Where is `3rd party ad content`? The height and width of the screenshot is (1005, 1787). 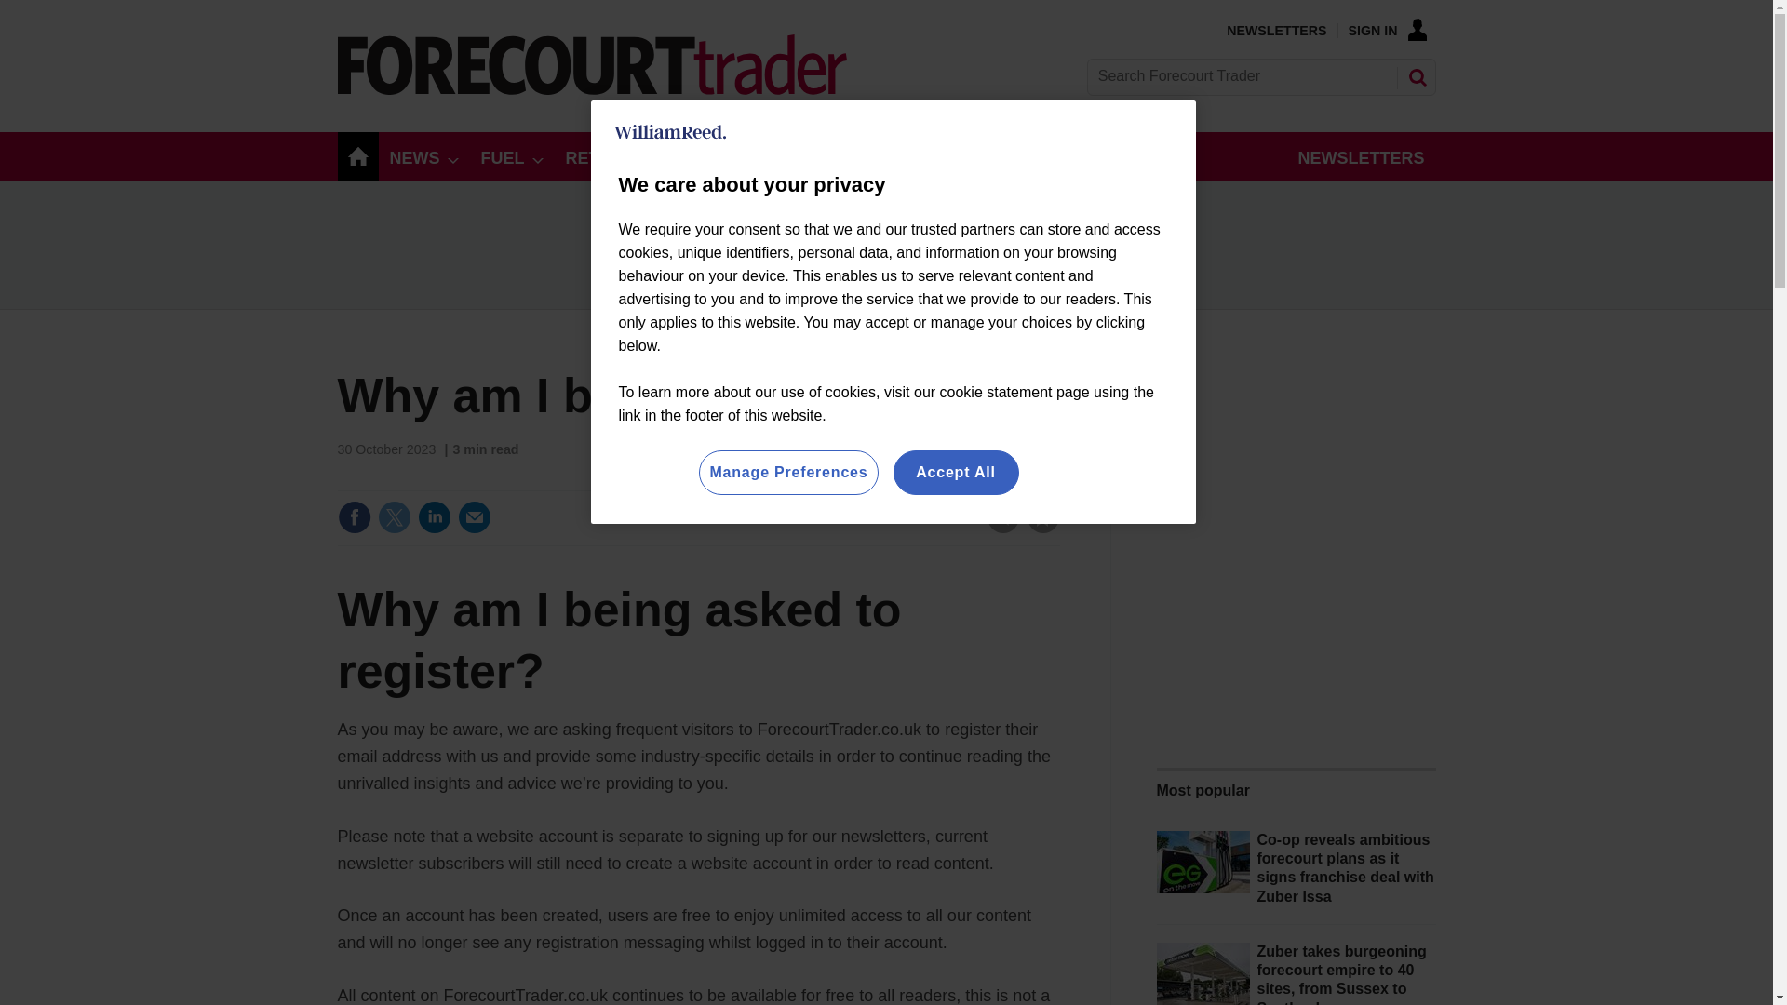 3rd party ad content is located at coordinates (887, 244).